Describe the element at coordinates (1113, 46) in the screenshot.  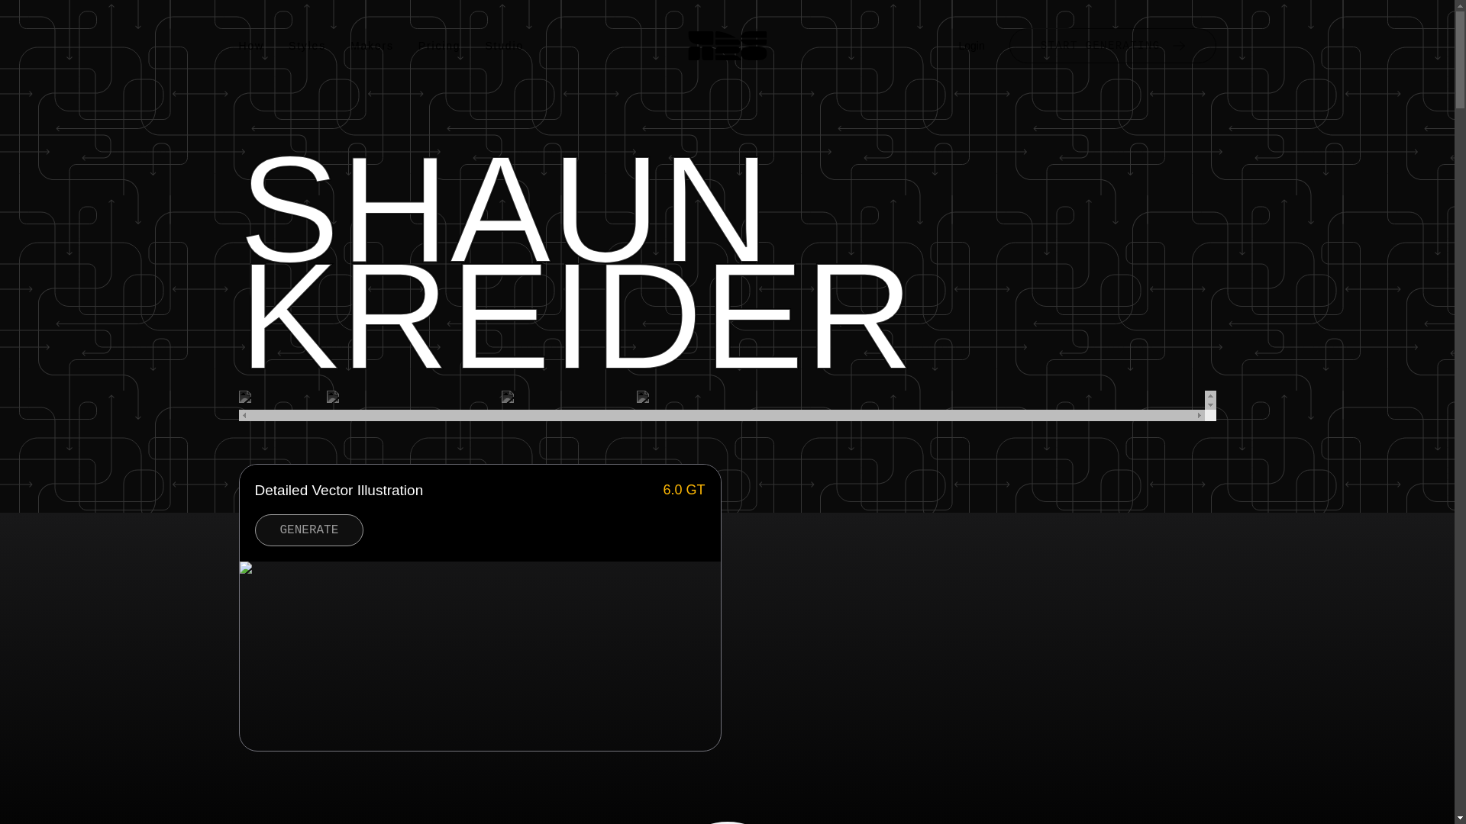
I see `Start Generating` at that location.